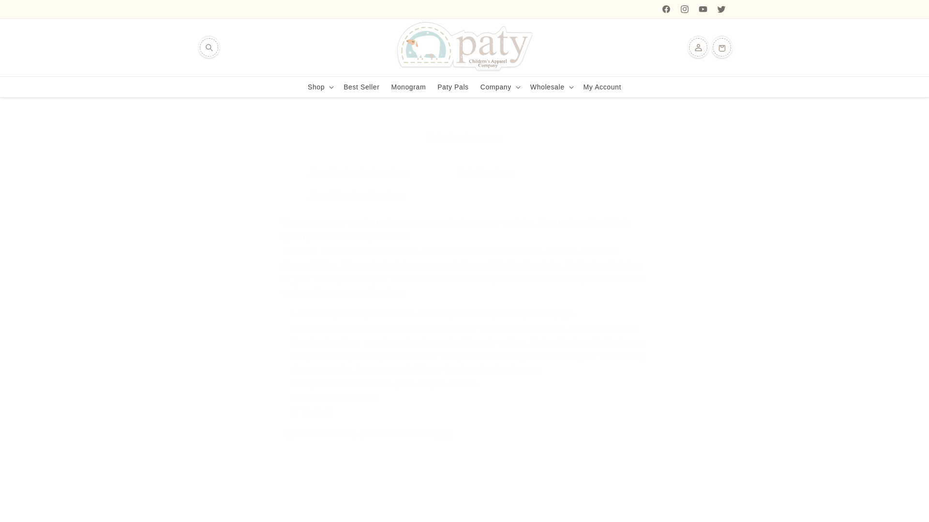  What do you see at coordinates (721, 9) in the screenshot?
I see `Twitter` at bounding box center [721, 9].